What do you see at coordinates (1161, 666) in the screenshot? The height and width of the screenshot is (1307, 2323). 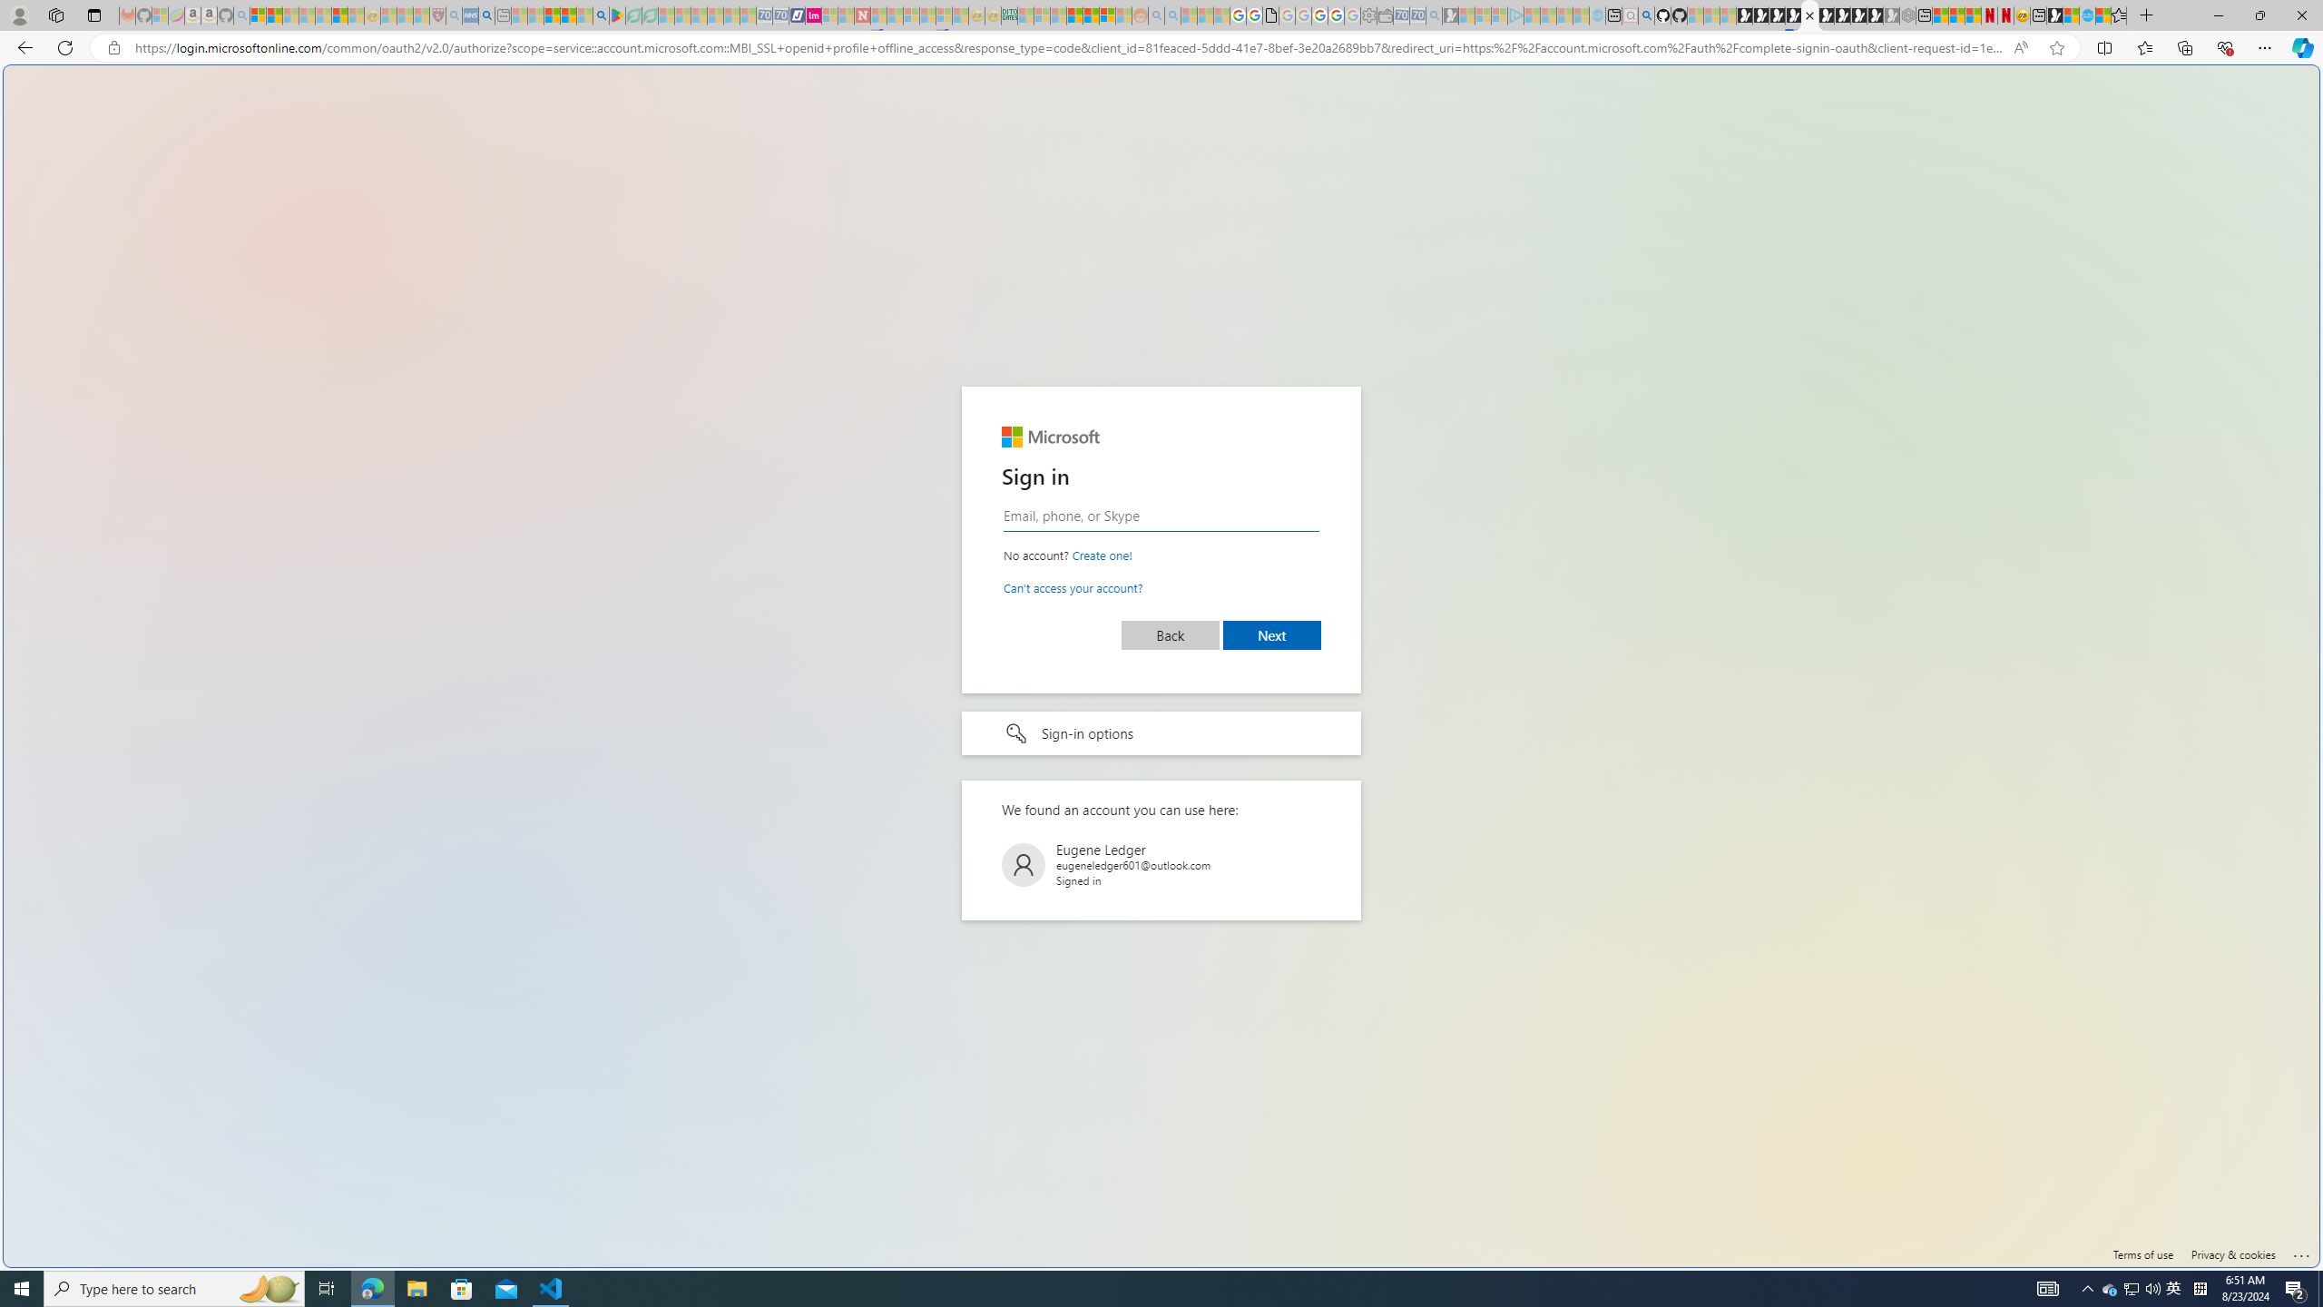 I see `Organization background image` at bounding box center [1161, 666].